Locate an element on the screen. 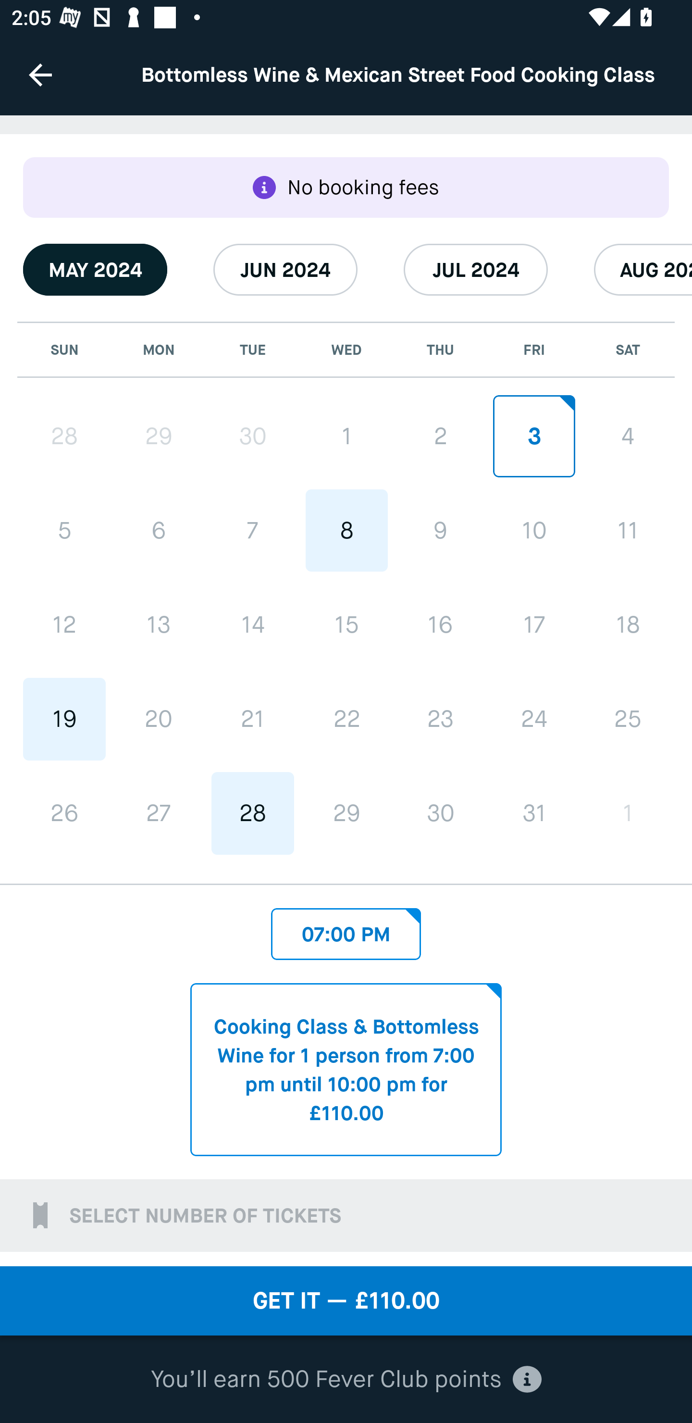 Image resolution: width=692 pixels, height=1423 pixels. 29 is located at coordinates (346, 813).